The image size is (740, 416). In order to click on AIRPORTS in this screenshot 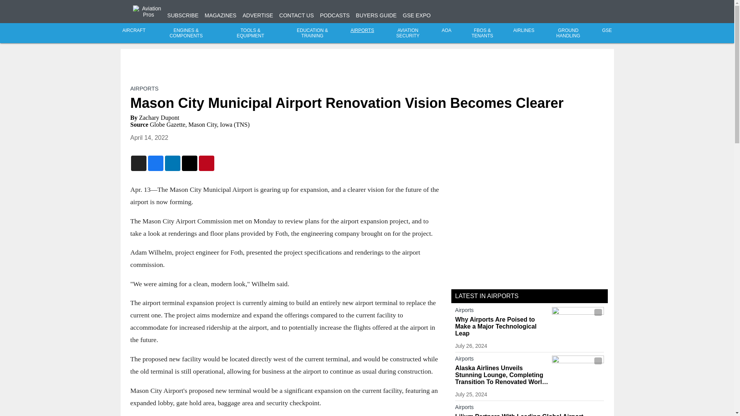, I will do `click(362, 30)`.